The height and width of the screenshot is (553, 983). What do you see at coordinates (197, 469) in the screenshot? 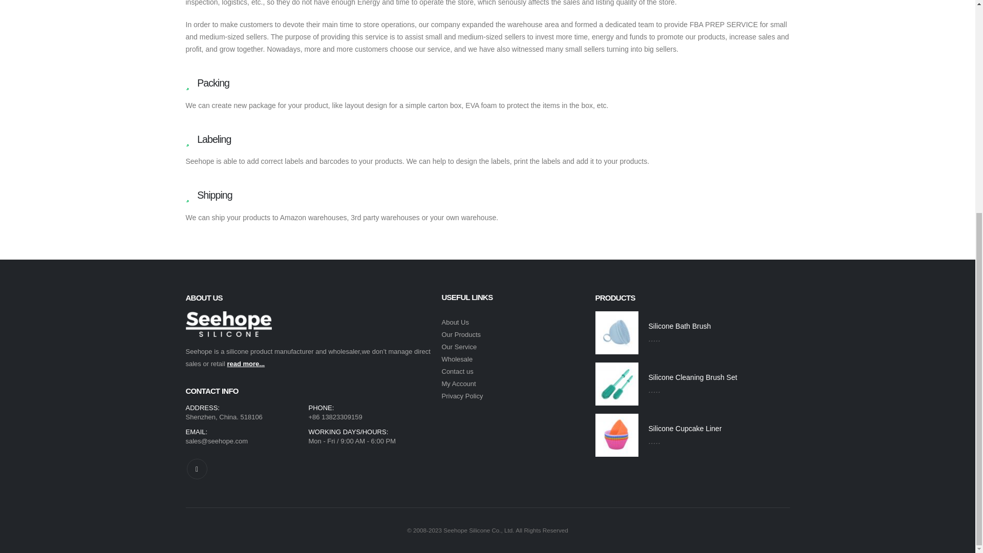
I see `Instagram` at bounding box center [197, 469].